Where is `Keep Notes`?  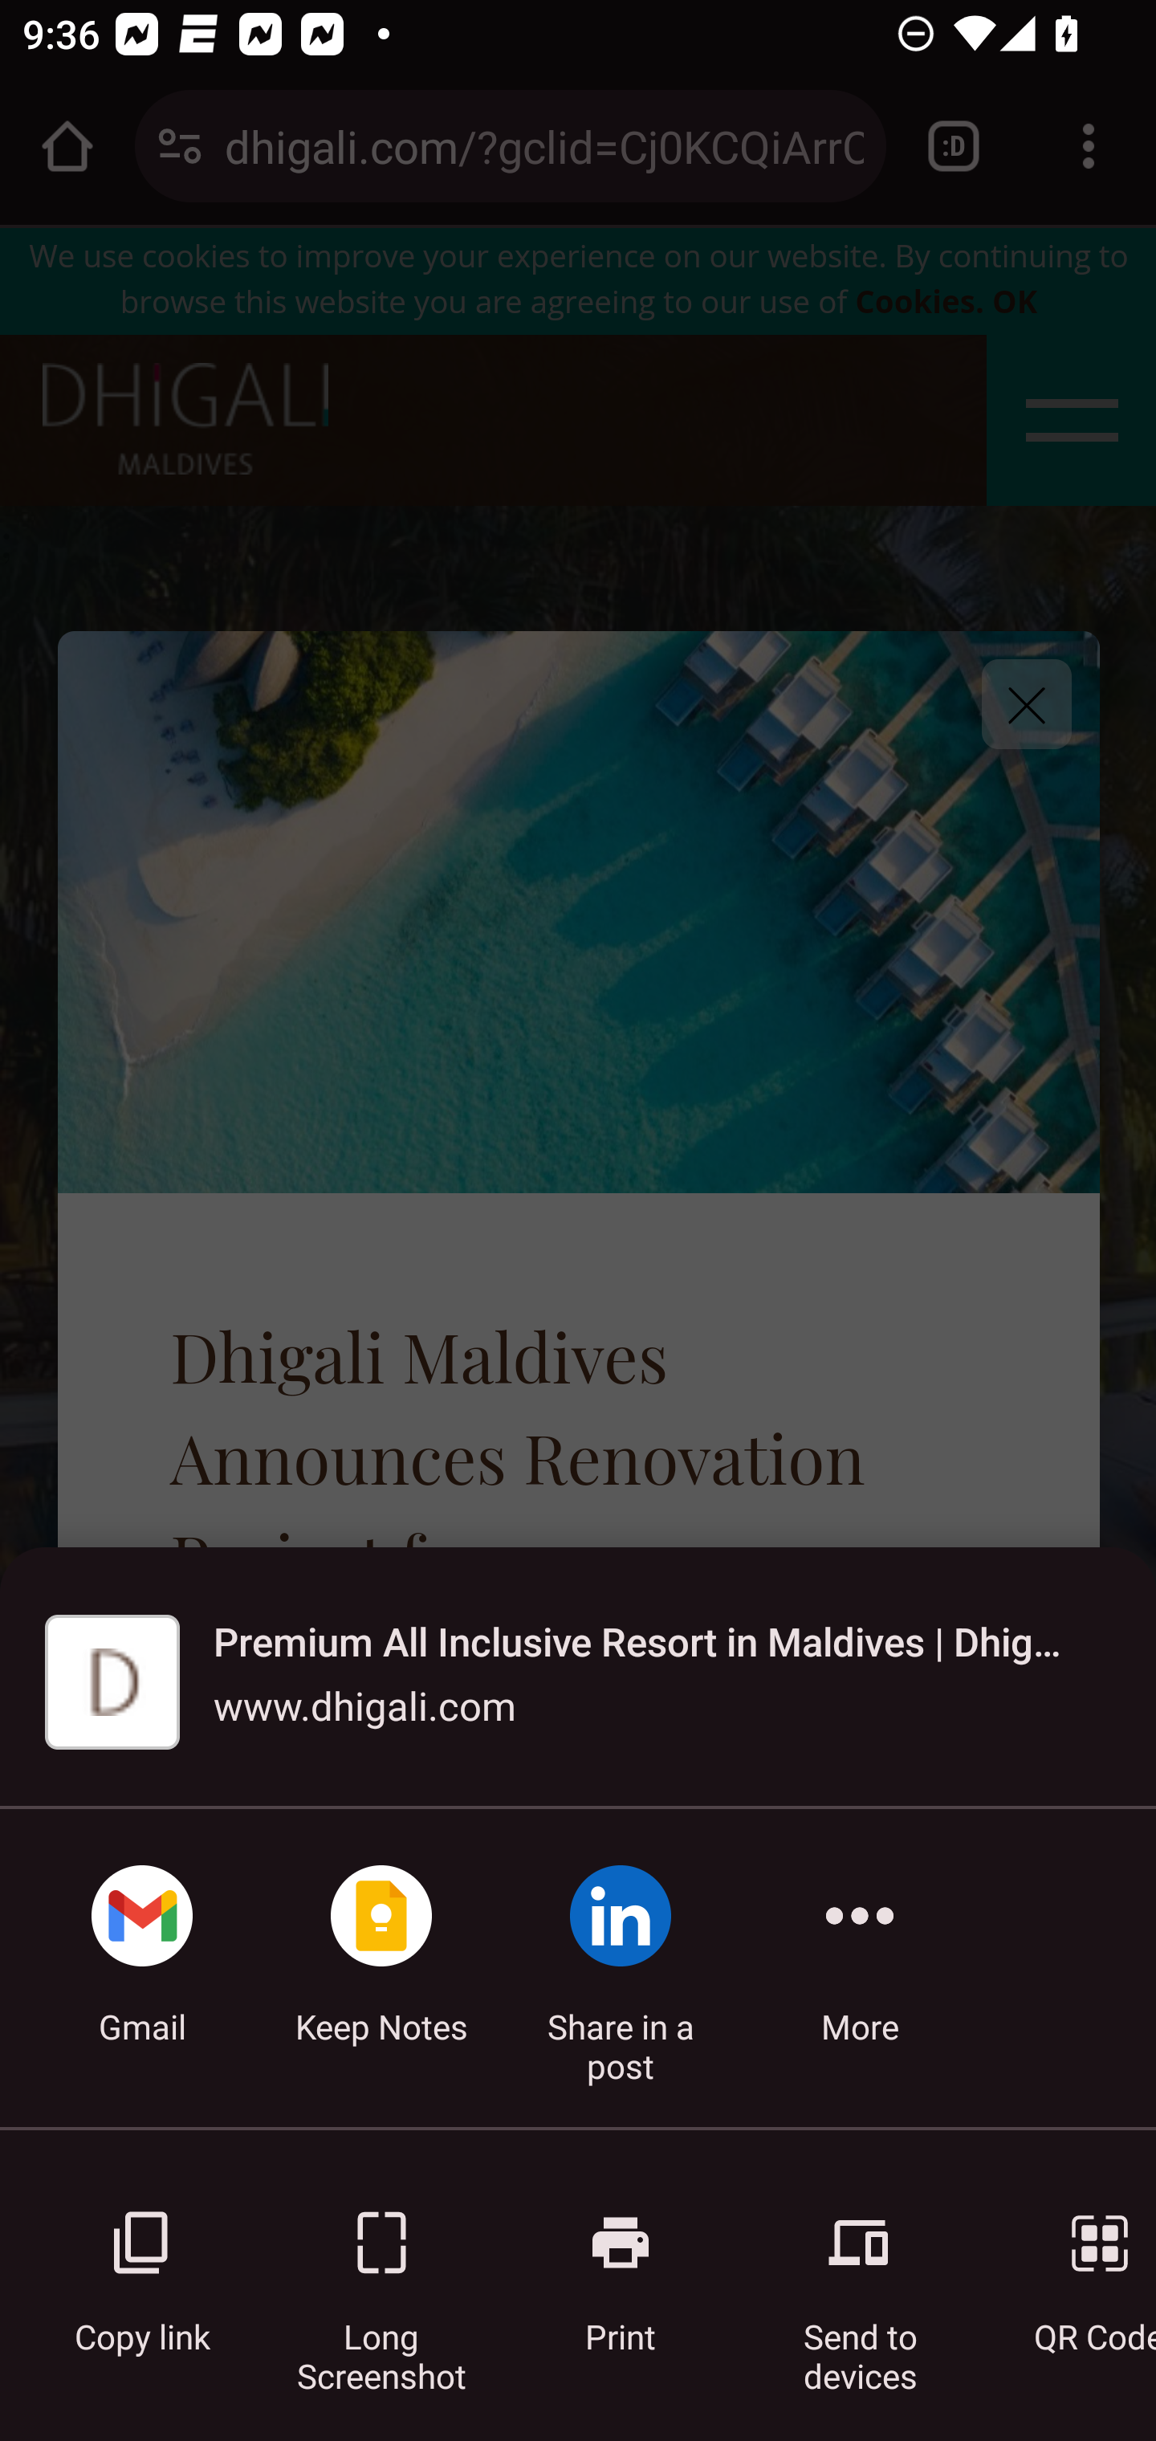 Keep Notes is located at coordinates (381, 1967).